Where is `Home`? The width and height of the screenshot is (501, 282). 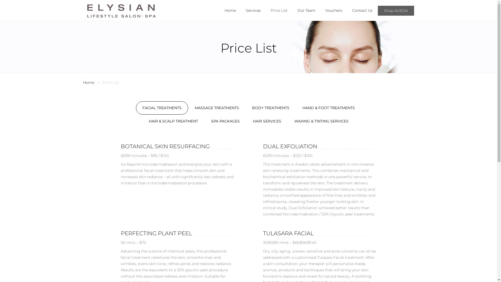 Home is located at coordinates (230, 10).